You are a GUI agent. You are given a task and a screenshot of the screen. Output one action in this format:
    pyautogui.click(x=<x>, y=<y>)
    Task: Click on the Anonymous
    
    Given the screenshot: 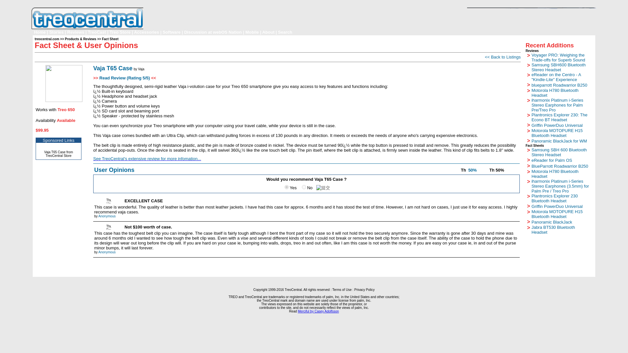 What is the action you would take?
    pyautogui.click(x=107, y=251)
    